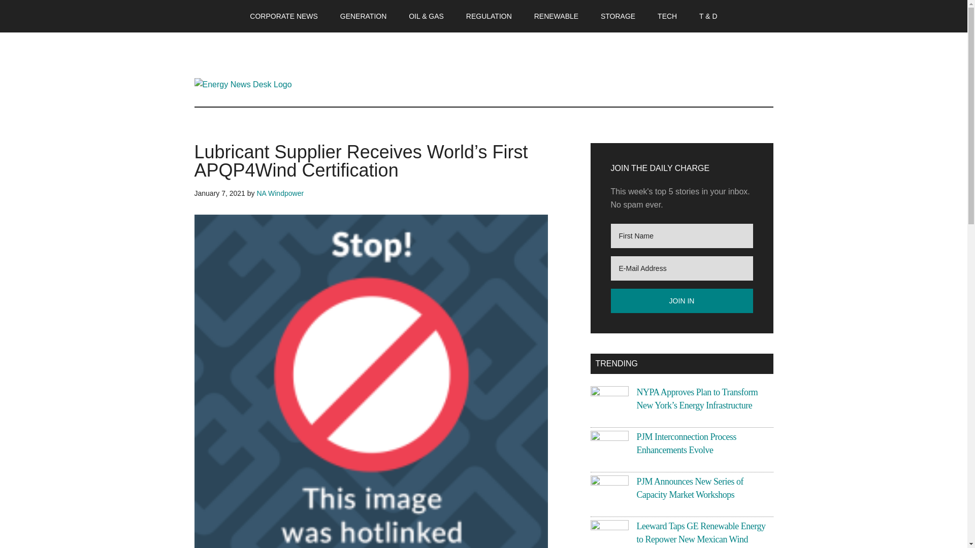 This screenshot has width=975, height=548. I want to click on TECH, so click(667, 16).